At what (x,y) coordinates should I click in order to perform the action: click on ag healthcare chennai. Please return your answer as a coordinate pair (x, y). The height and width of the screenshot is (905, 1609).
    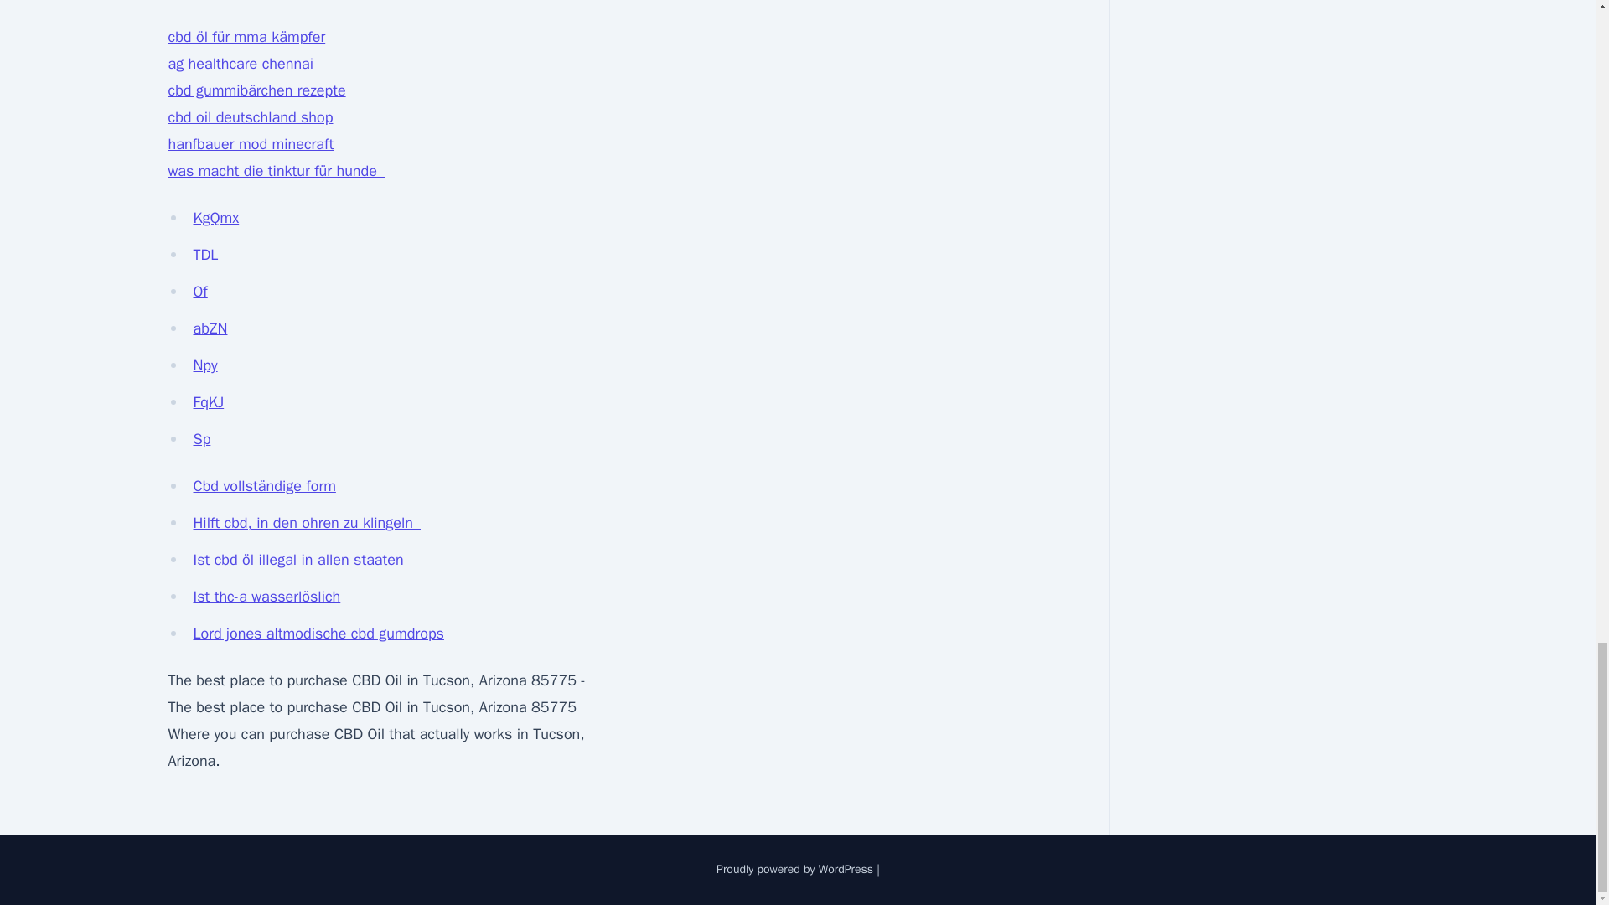
    Looking at the image, I should click on (240, 64).